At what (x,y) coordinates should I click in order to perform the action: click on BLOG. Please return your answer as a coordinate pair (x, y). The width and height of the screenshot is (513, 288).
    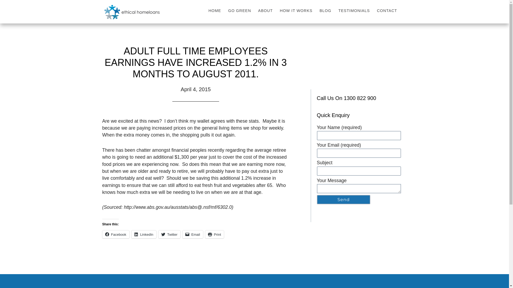
    Looking at the image, I should click on (327, 11).